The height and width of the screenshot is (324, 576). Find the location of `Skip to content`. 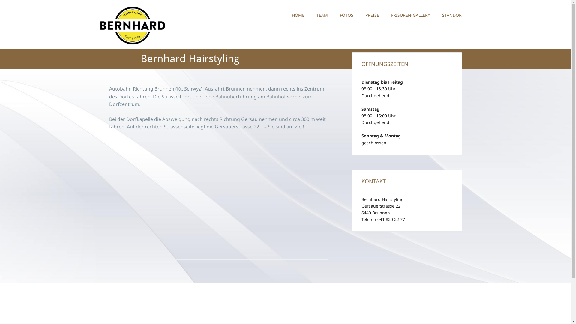

Skip to content is located at coordinates (303, 13).